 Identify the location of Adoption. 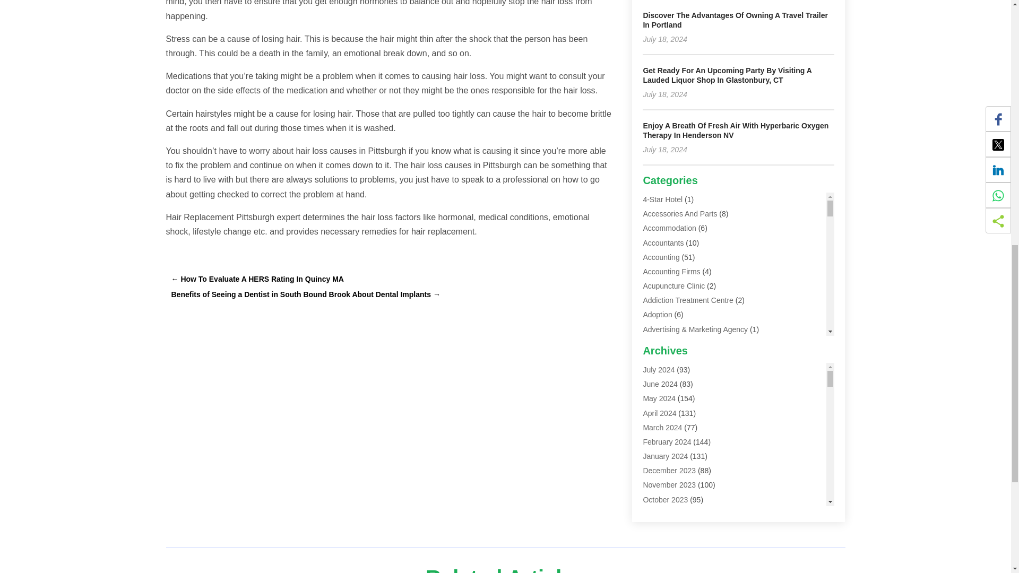
(657, 314).